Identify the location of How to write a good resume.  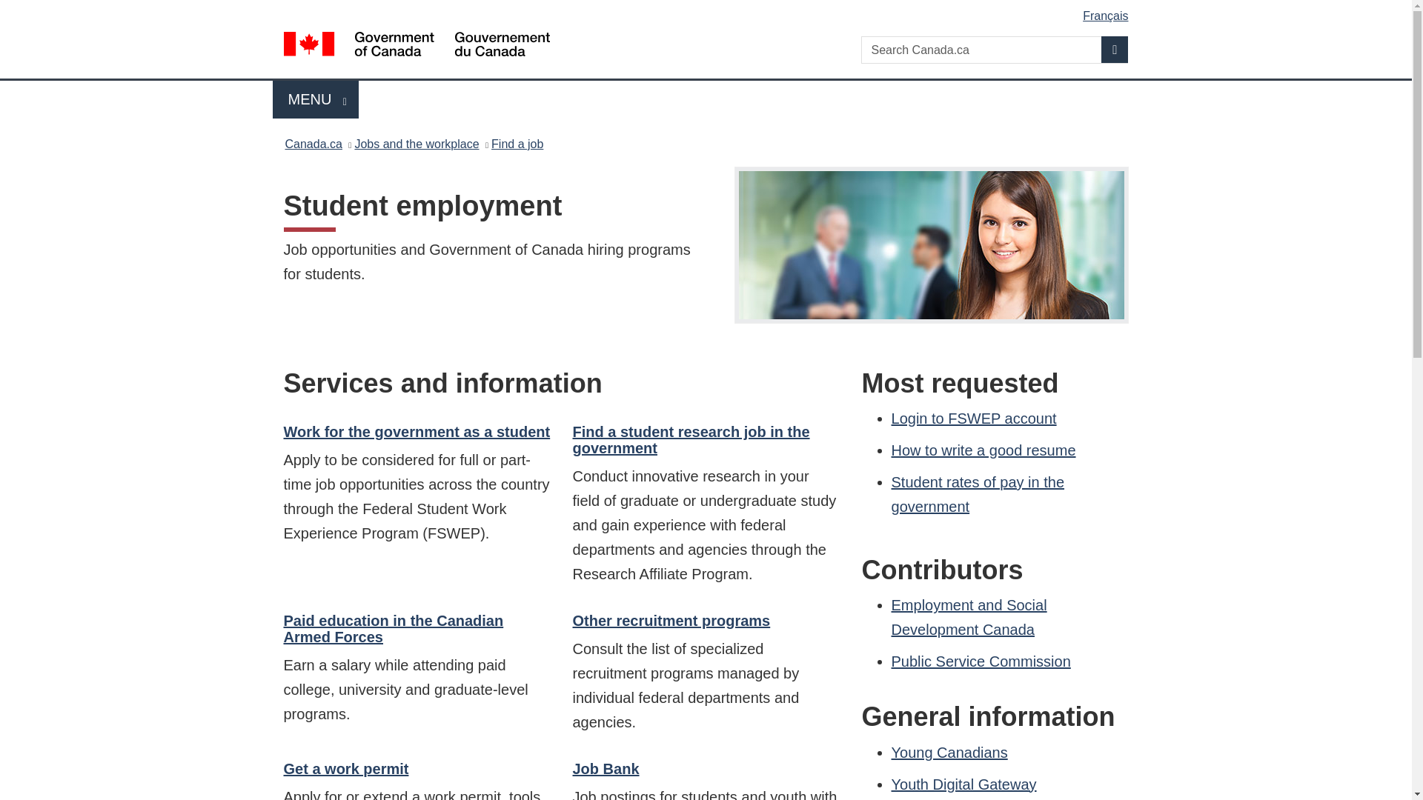
(984, 450).